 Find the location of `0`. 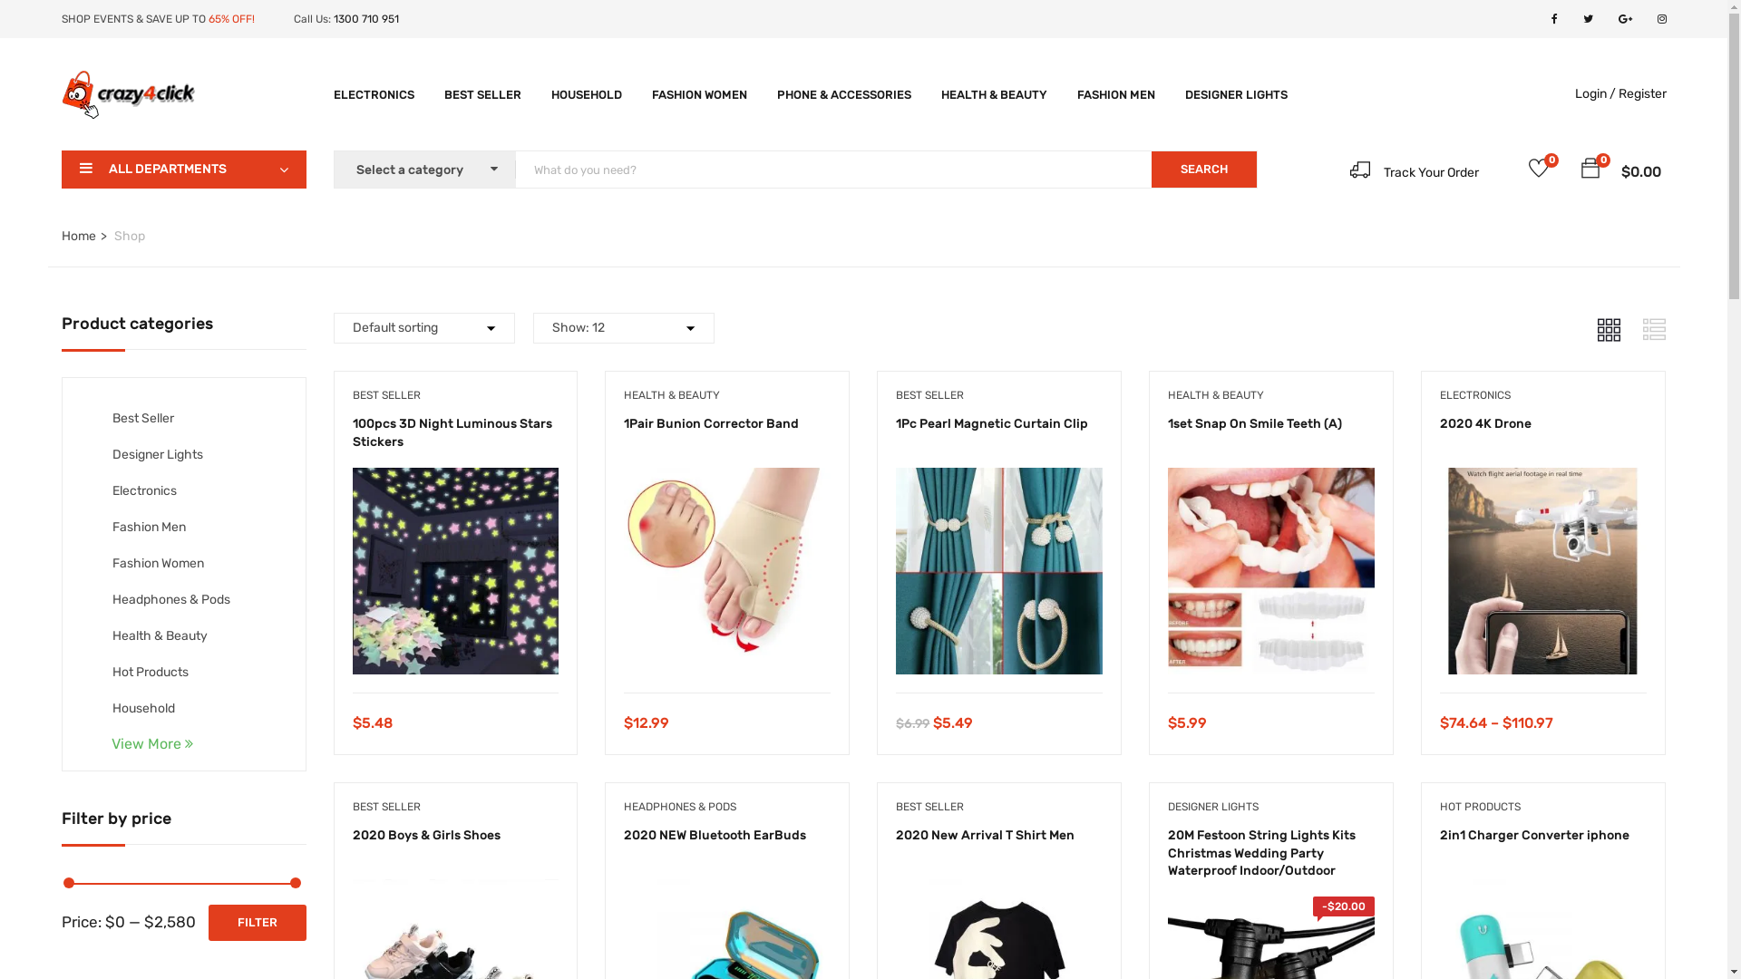

0 is located at coordinates (1590, 171).